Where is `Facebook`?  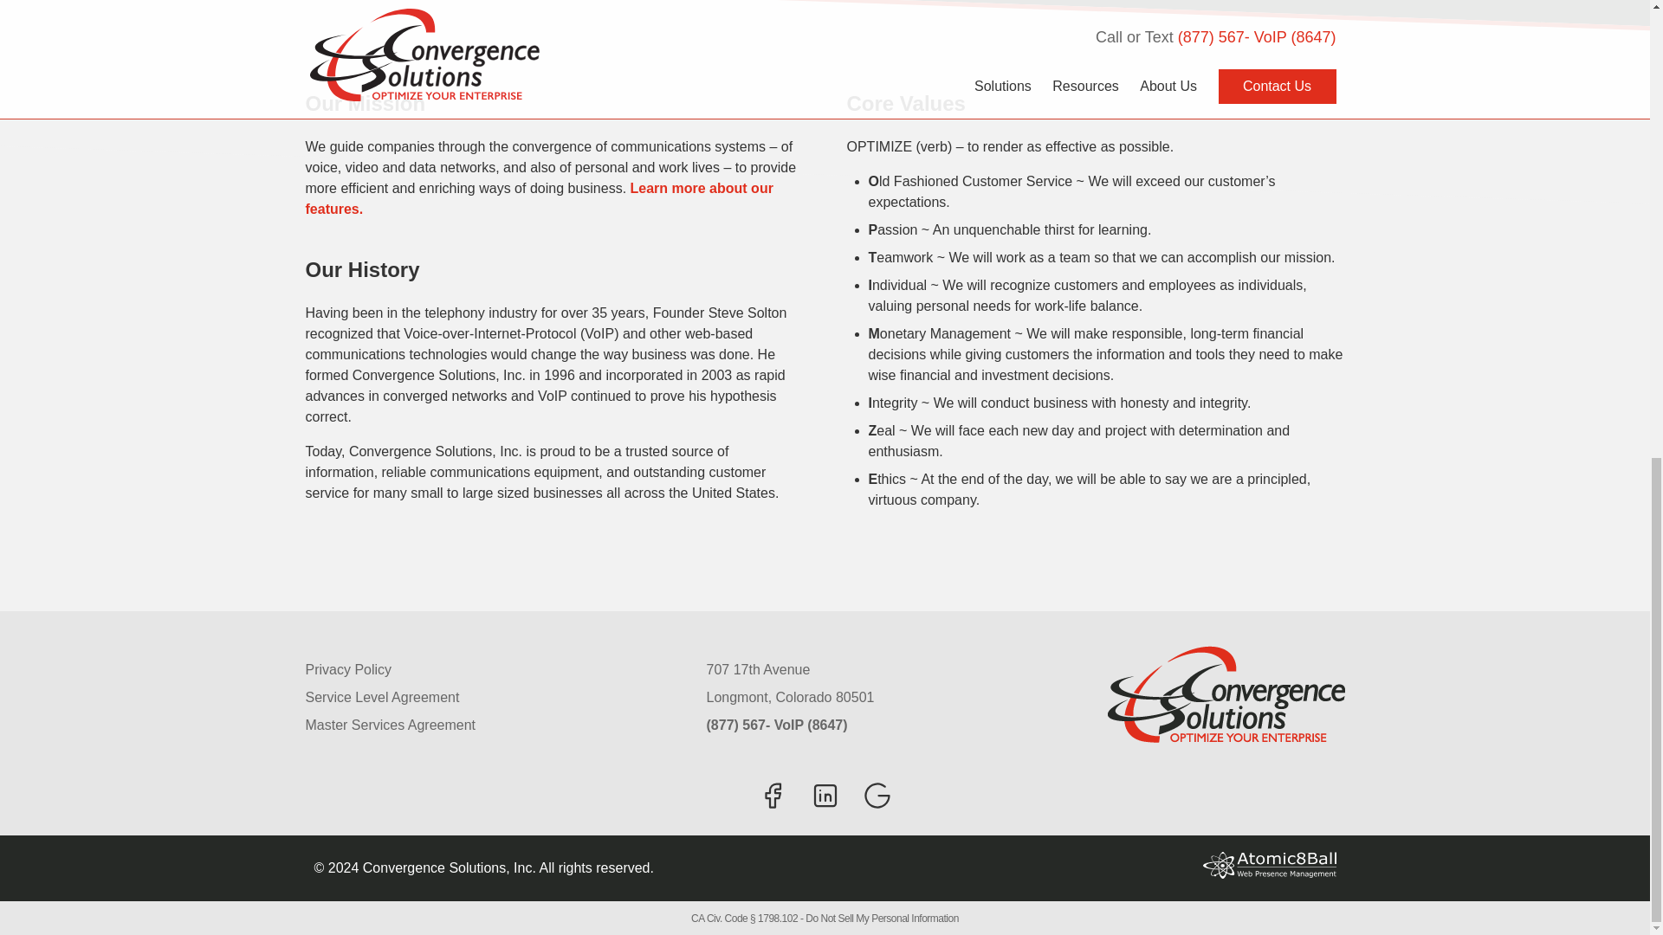
Facebook is located at coordinates (773, 795).